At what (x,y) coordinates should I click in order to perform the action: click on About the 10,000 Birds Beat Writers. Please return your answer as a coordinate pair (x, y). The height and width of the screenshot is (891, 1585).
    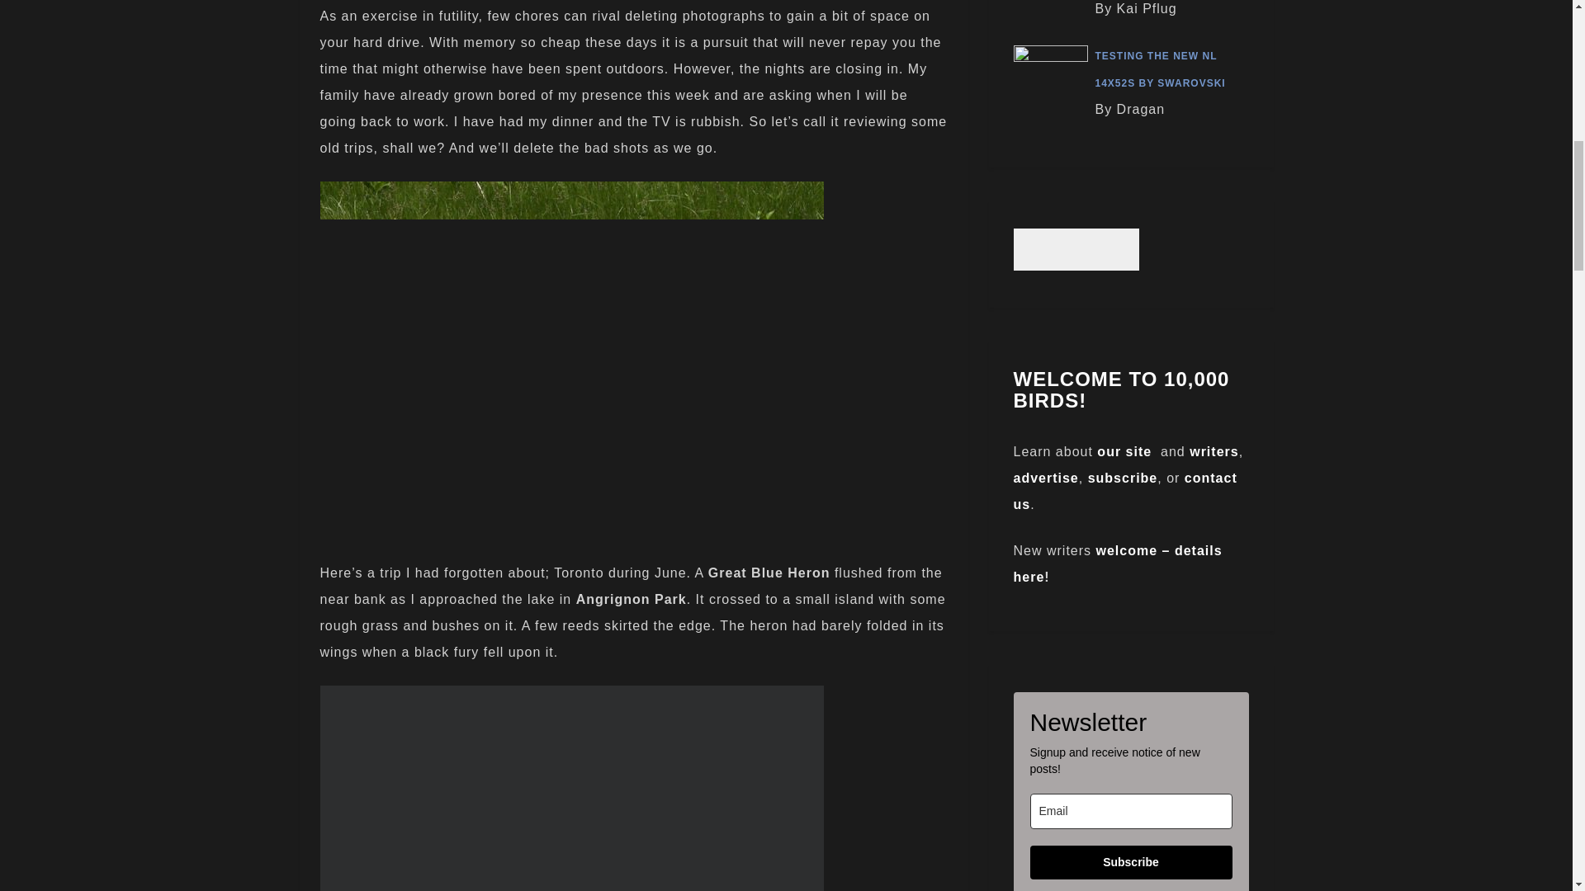
    Looking at the image, I should click on (1214, 451).